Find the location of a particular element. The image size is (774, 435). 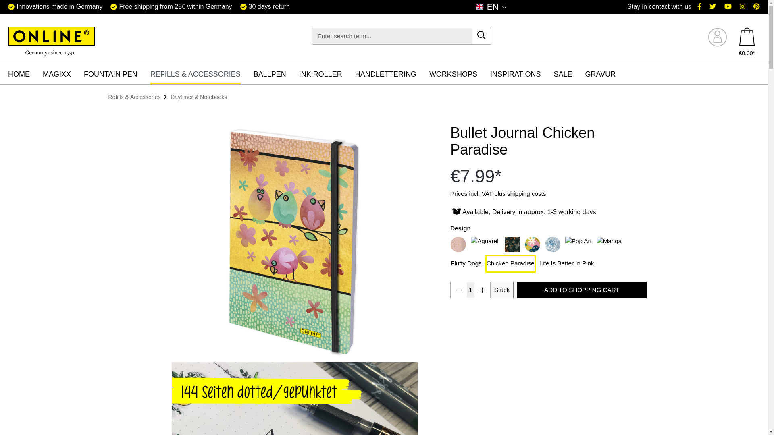

HANDLETTERING is located at coordinates (392, 74).